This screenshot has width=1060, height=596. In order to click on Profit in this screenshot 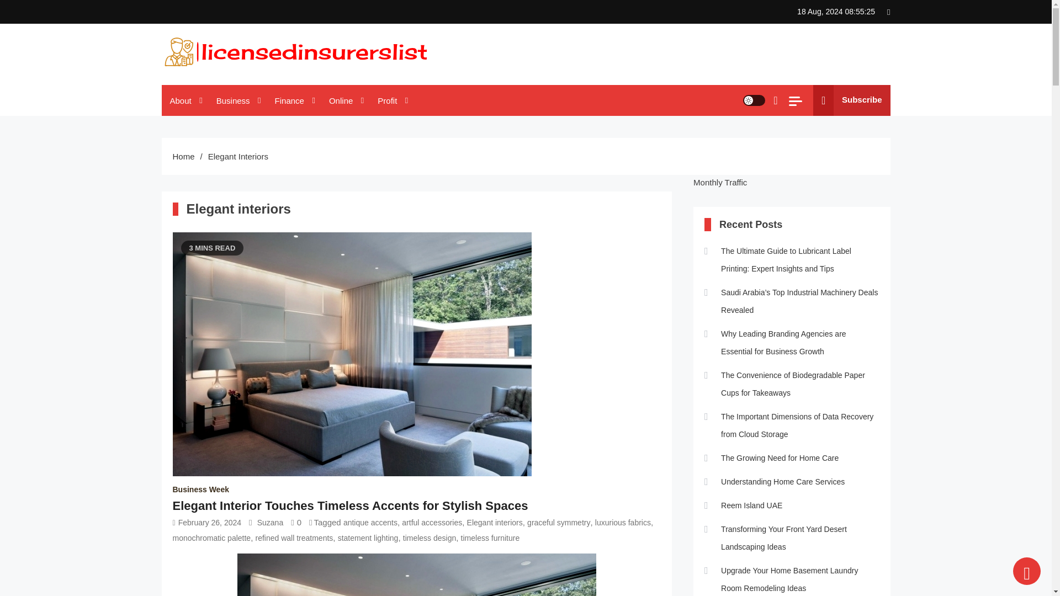, I will do `click(391, 100)`.